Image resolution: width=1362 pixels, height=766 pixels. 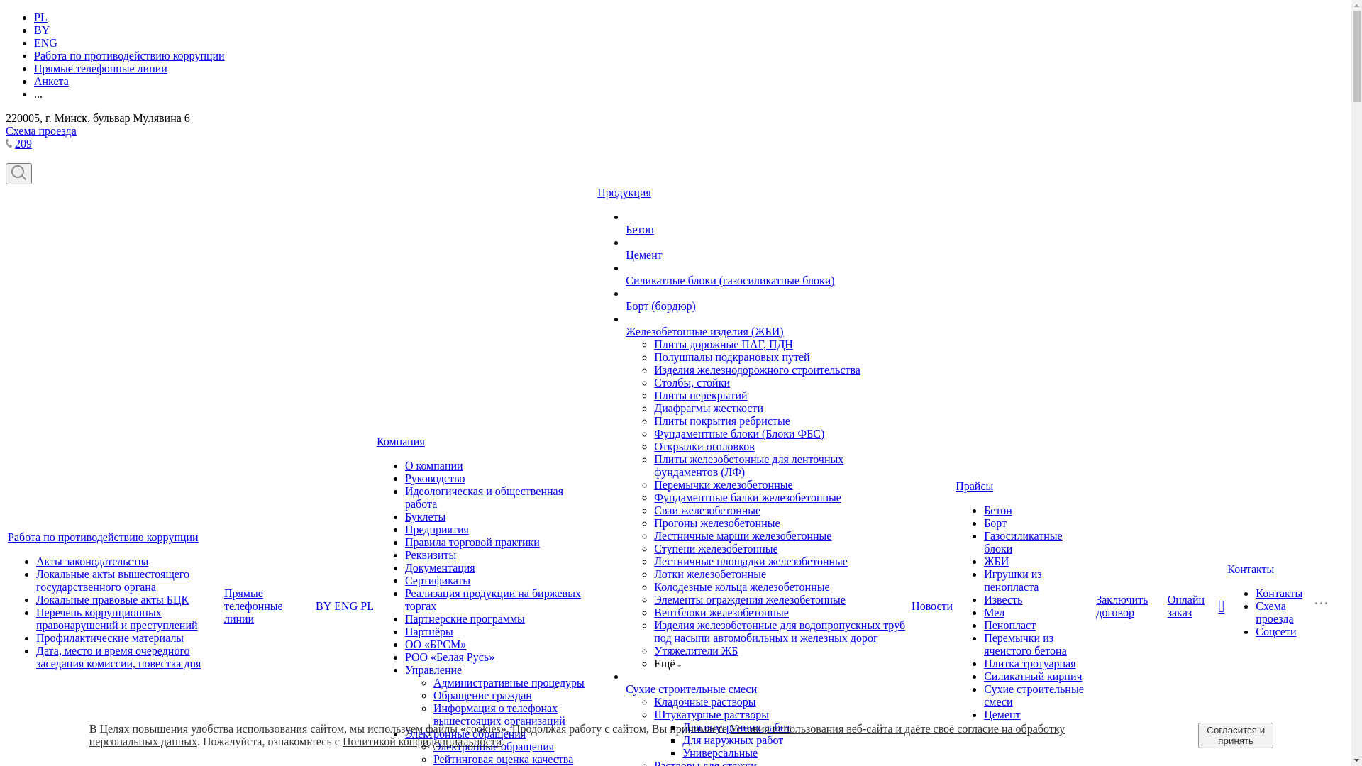 I want to click on 209, so click(x=23, y=143).